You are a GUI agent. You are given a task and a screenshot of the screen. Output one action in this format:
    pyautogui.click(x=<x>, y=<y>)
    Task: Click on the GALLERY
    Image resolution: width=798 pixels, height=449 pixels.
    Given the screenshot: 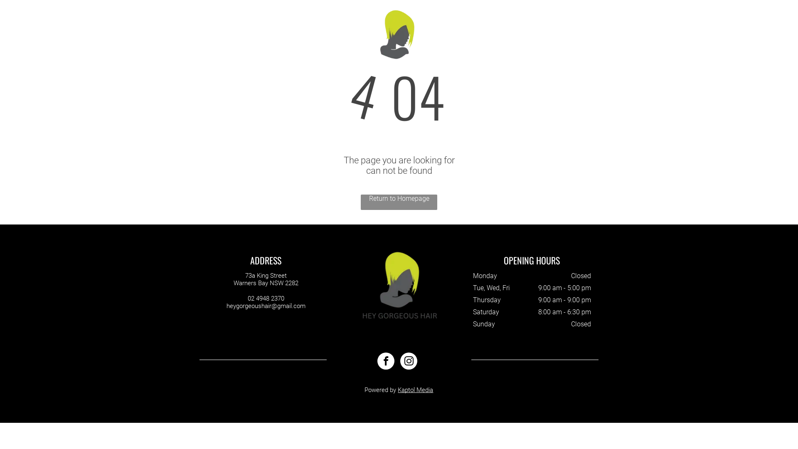 What is the action you would take?
    pyautogui.click(x=352, y=34)
    